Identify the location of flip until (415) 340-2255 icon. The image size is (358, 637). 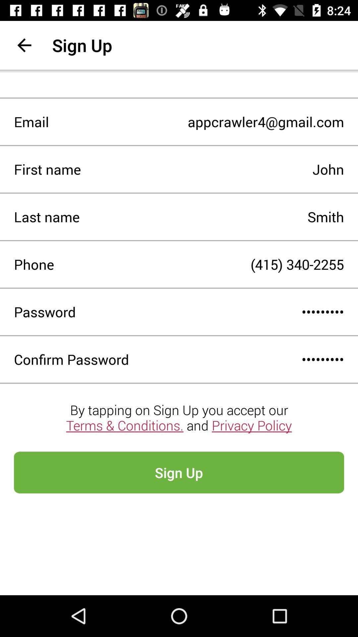
(199, 264).